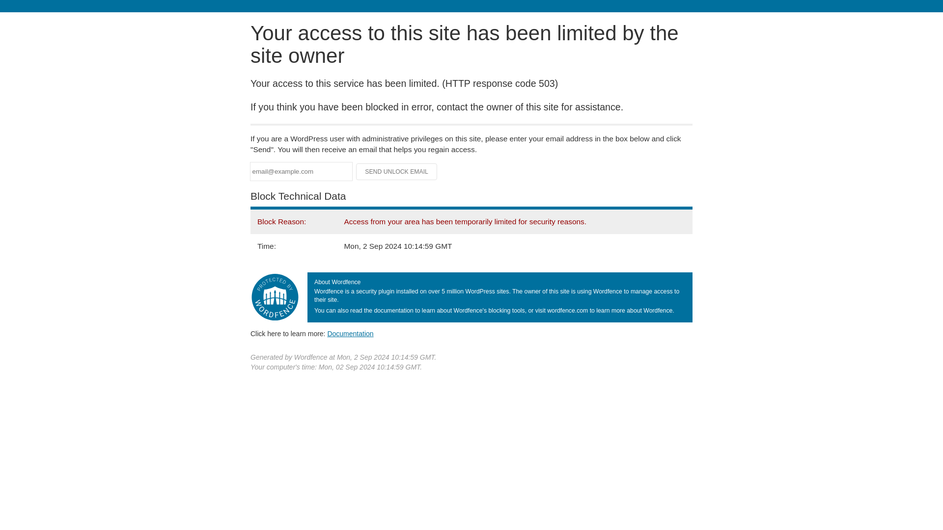  What do you see at coordinates (350, 333) in the screenshot?
I see `Documentation` at bounding box center [350, 333].